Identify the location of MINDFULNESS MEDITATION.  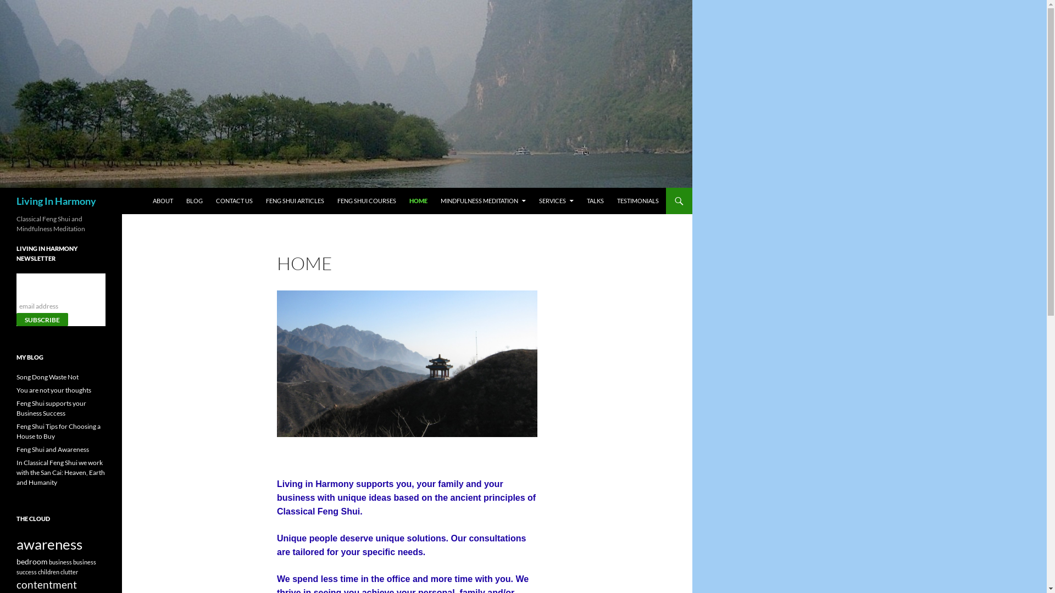
(483, 201).